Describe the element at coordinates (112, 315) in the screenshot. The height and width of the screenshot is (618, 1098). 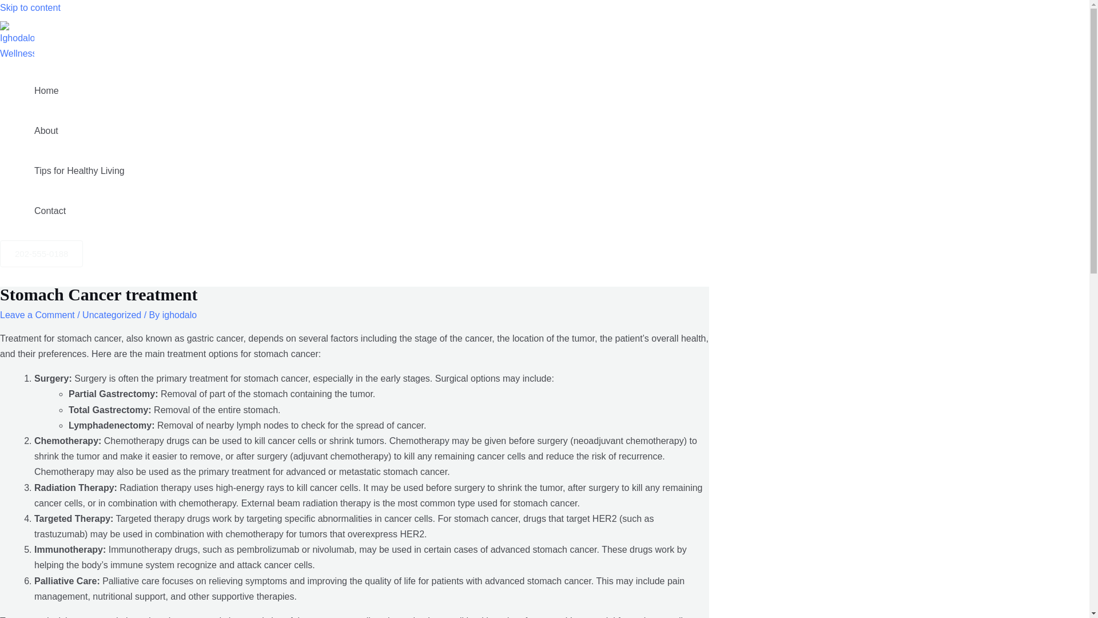
I see `Uncategorized` at that location.